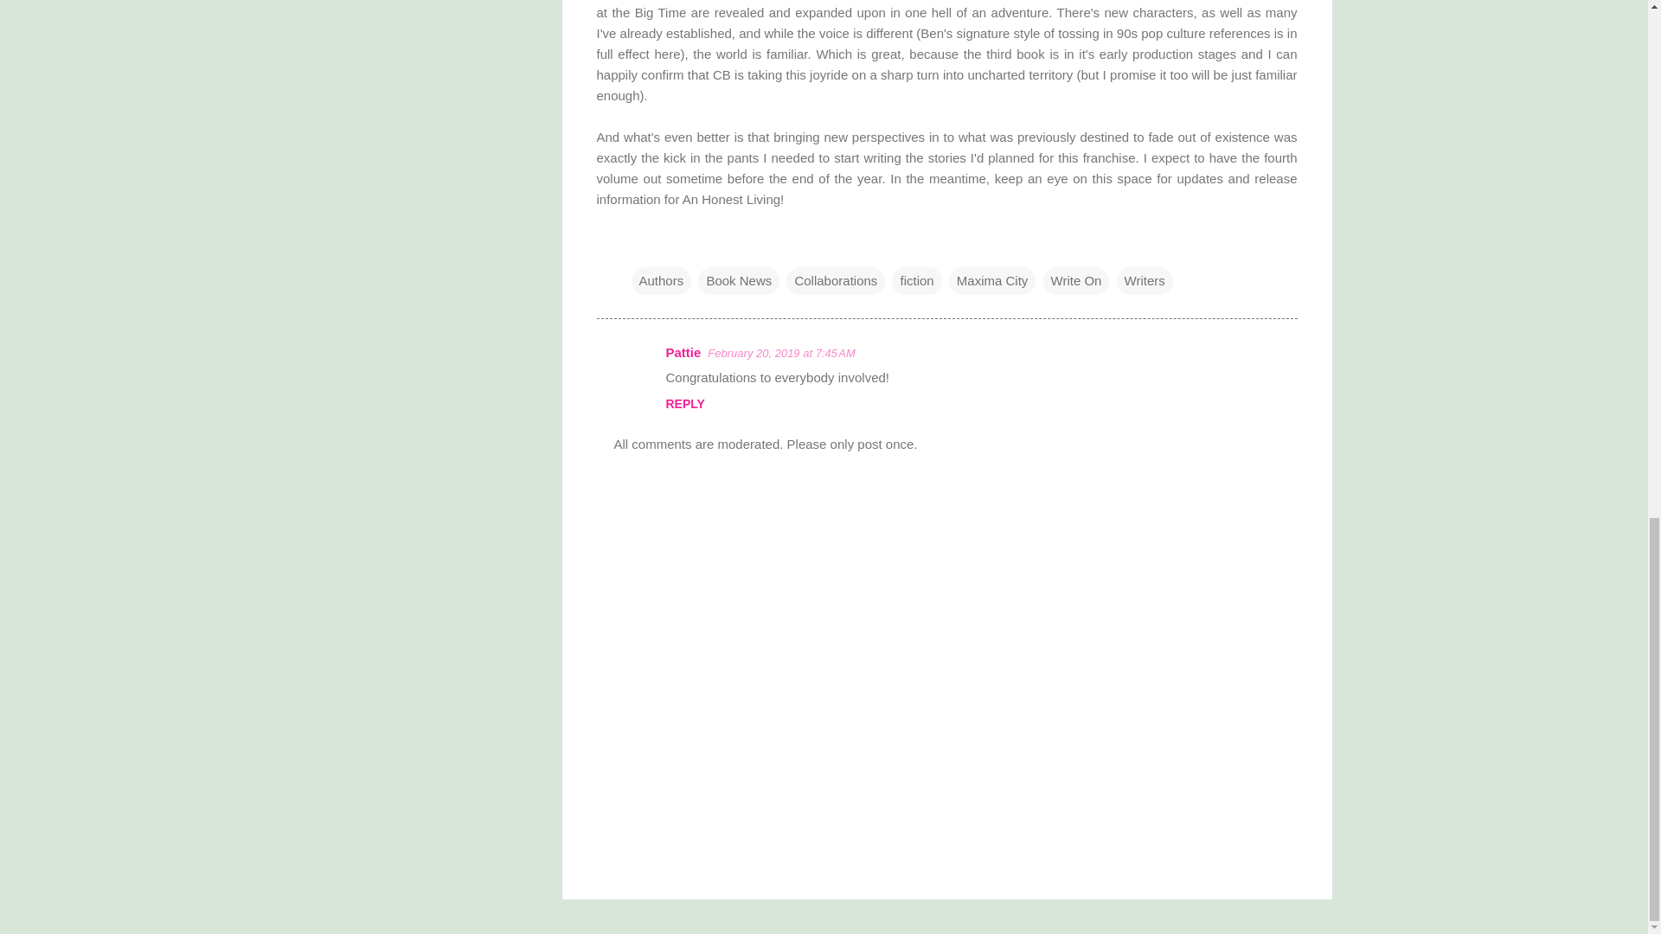  What do you see at coordinates (685, 404) in the screenshot?
I see `REPLY` at bounding box center [685, 404].